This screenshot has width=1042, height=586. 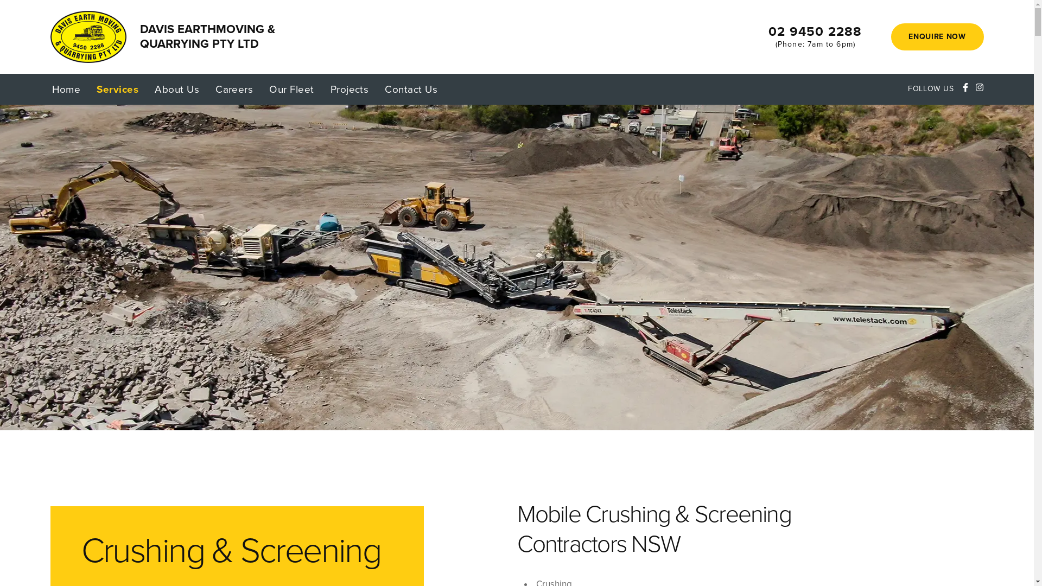 I want to click on Contact Us, so click(x=411, y=90).